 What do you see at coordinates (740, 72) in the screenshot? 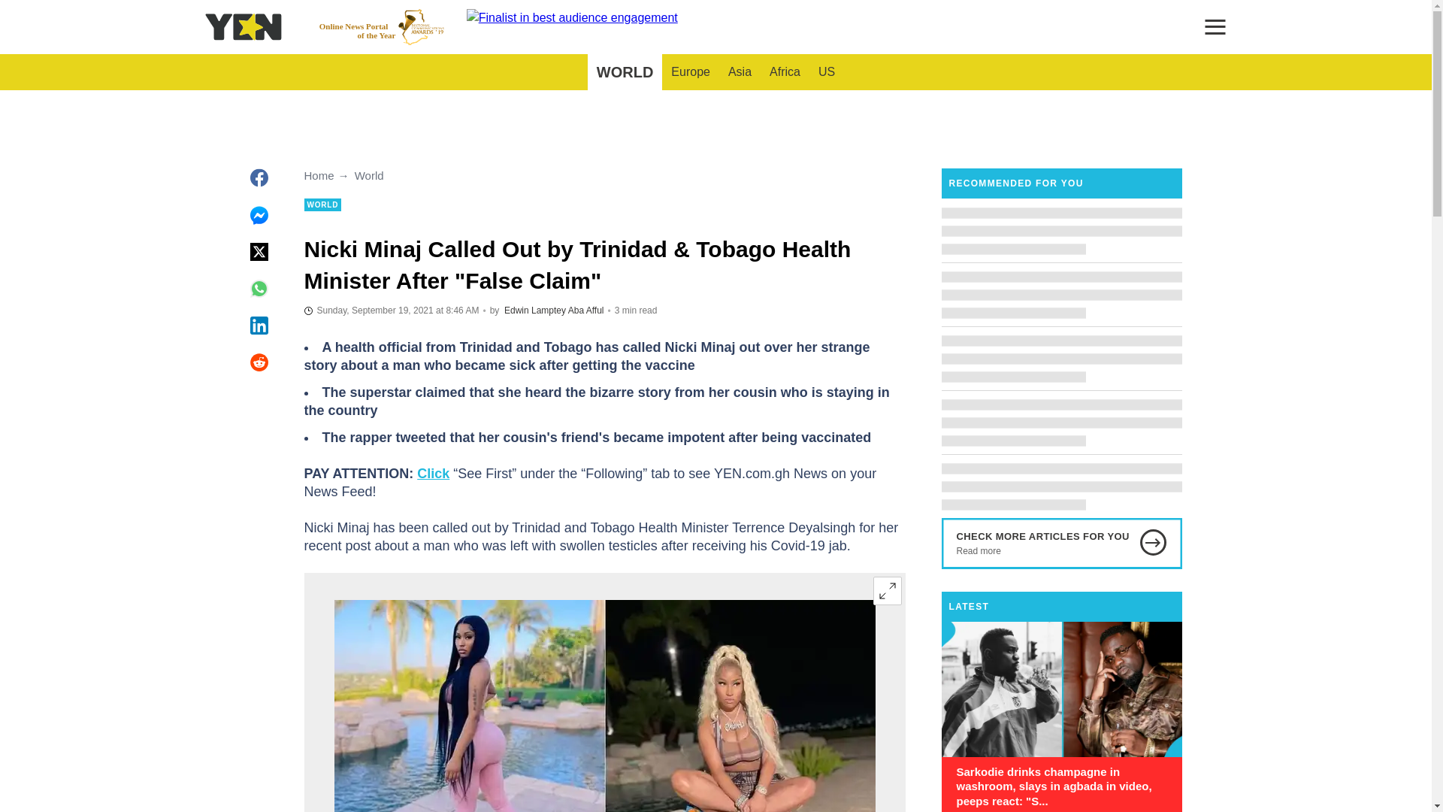
I see `Asia` at bounding box center [740, 72].